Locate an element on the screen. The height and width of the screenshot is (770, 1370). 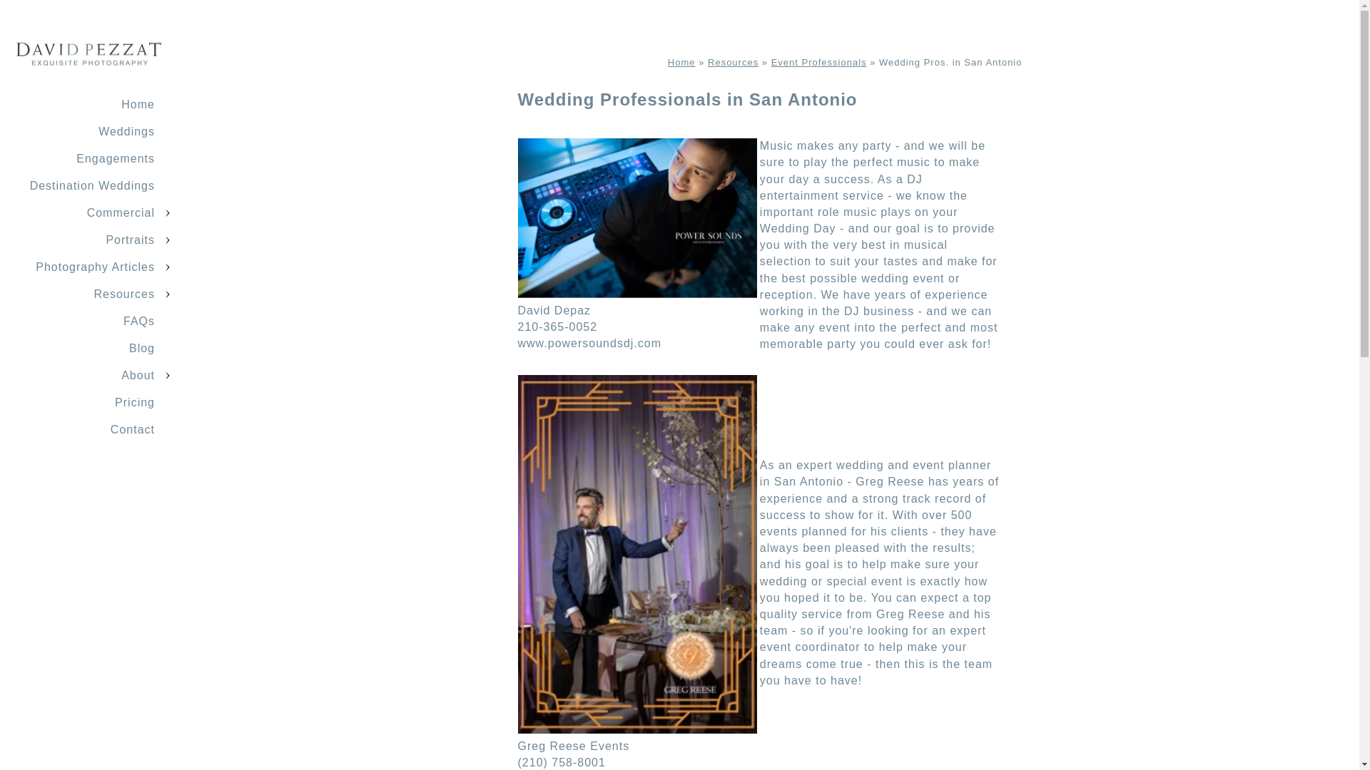
Destination Weddings is located at coordinates (92, 185).